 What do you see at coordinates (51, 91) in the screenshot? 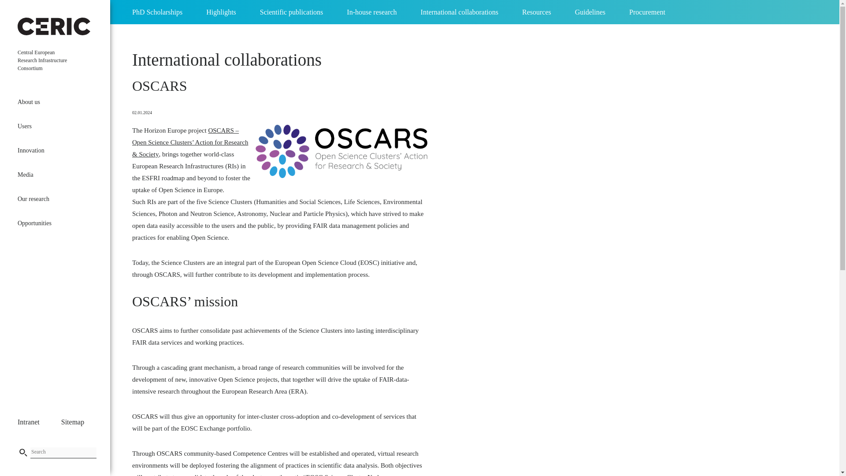
I see `Events` at bounding box center [51, 91].